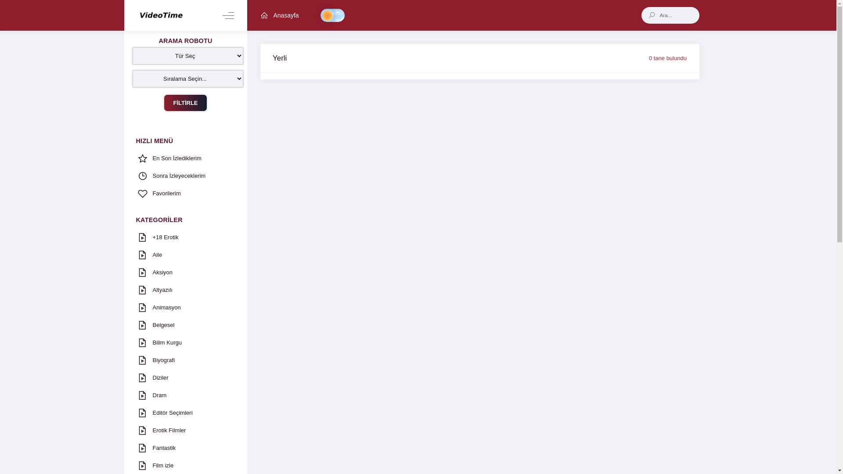 This screenshot has height=474, width=843. I want to click on Animasyon, so click(185, 308).